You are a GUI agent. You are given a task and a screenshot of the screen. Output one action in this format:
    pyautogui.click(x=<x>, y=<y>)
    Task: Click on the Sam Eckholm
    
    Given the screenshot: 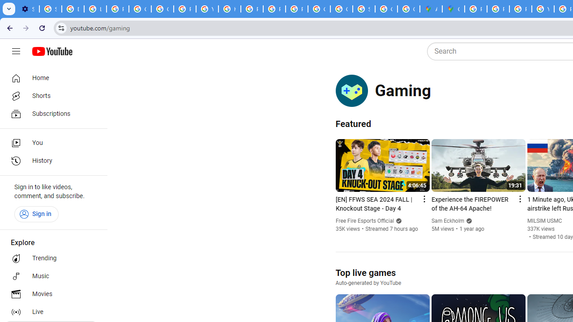 What is the action you would take?
    pyautogui.click(x=448, y=221)
    